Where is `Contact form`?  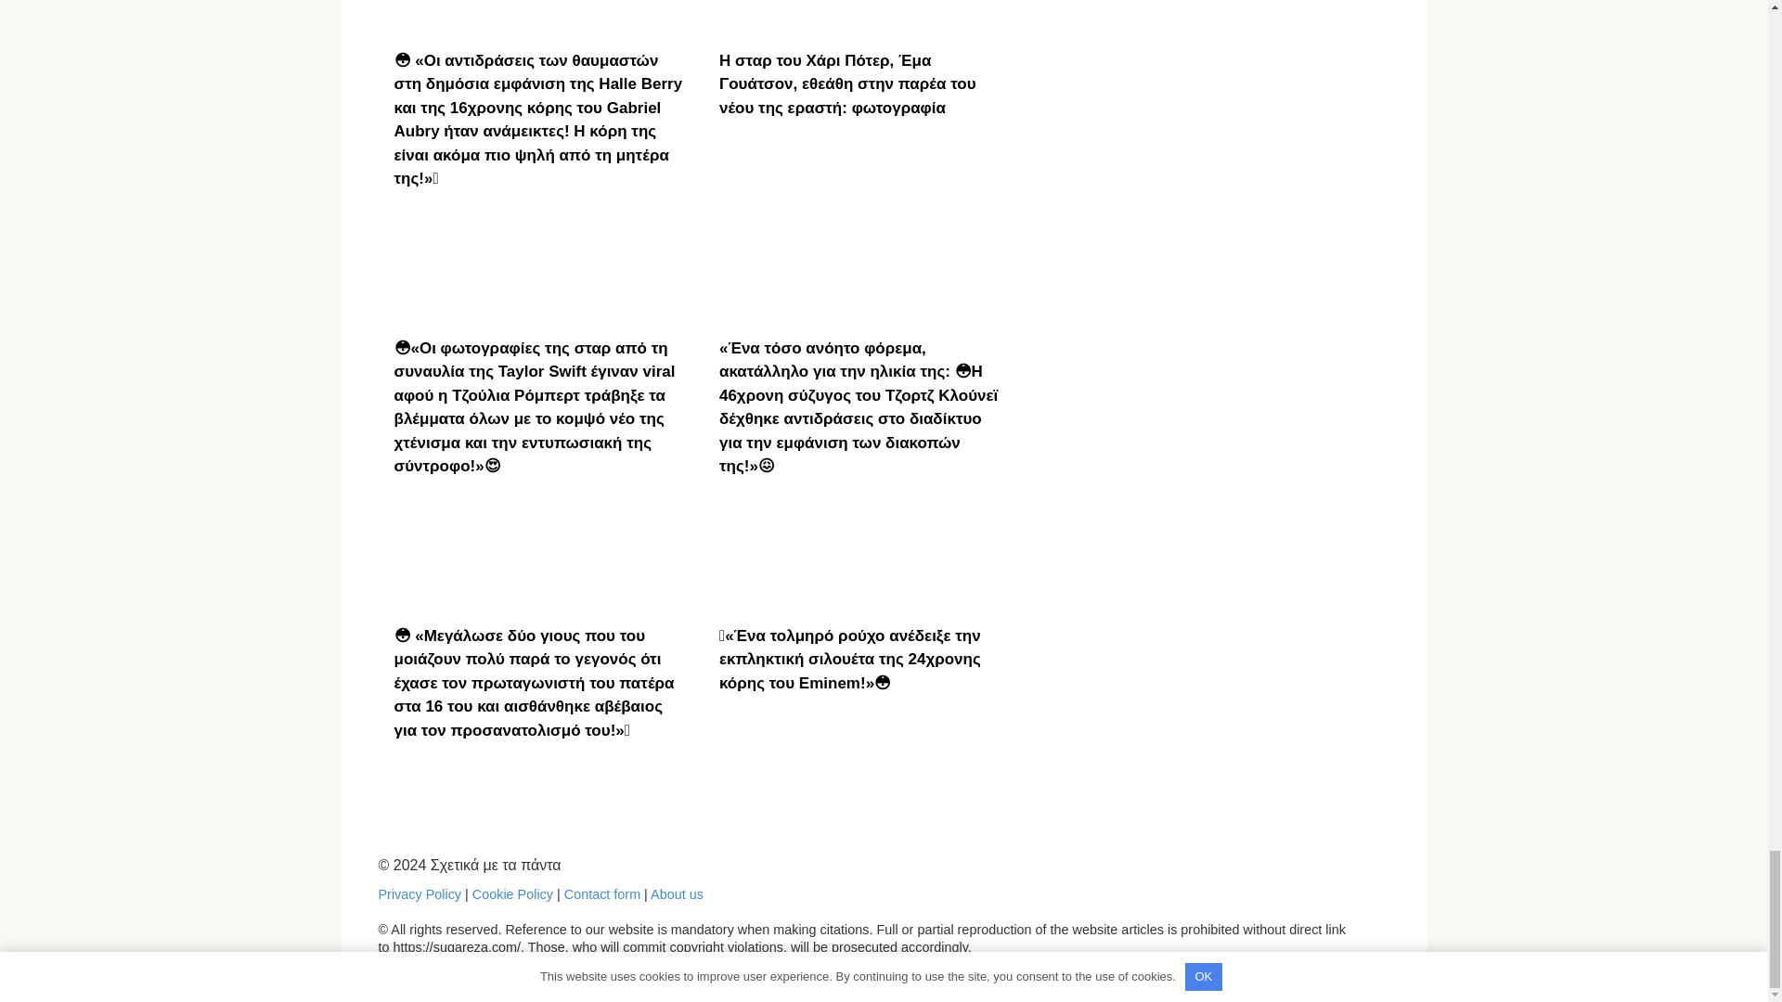 Contact form is located at coordinates (601, 894).